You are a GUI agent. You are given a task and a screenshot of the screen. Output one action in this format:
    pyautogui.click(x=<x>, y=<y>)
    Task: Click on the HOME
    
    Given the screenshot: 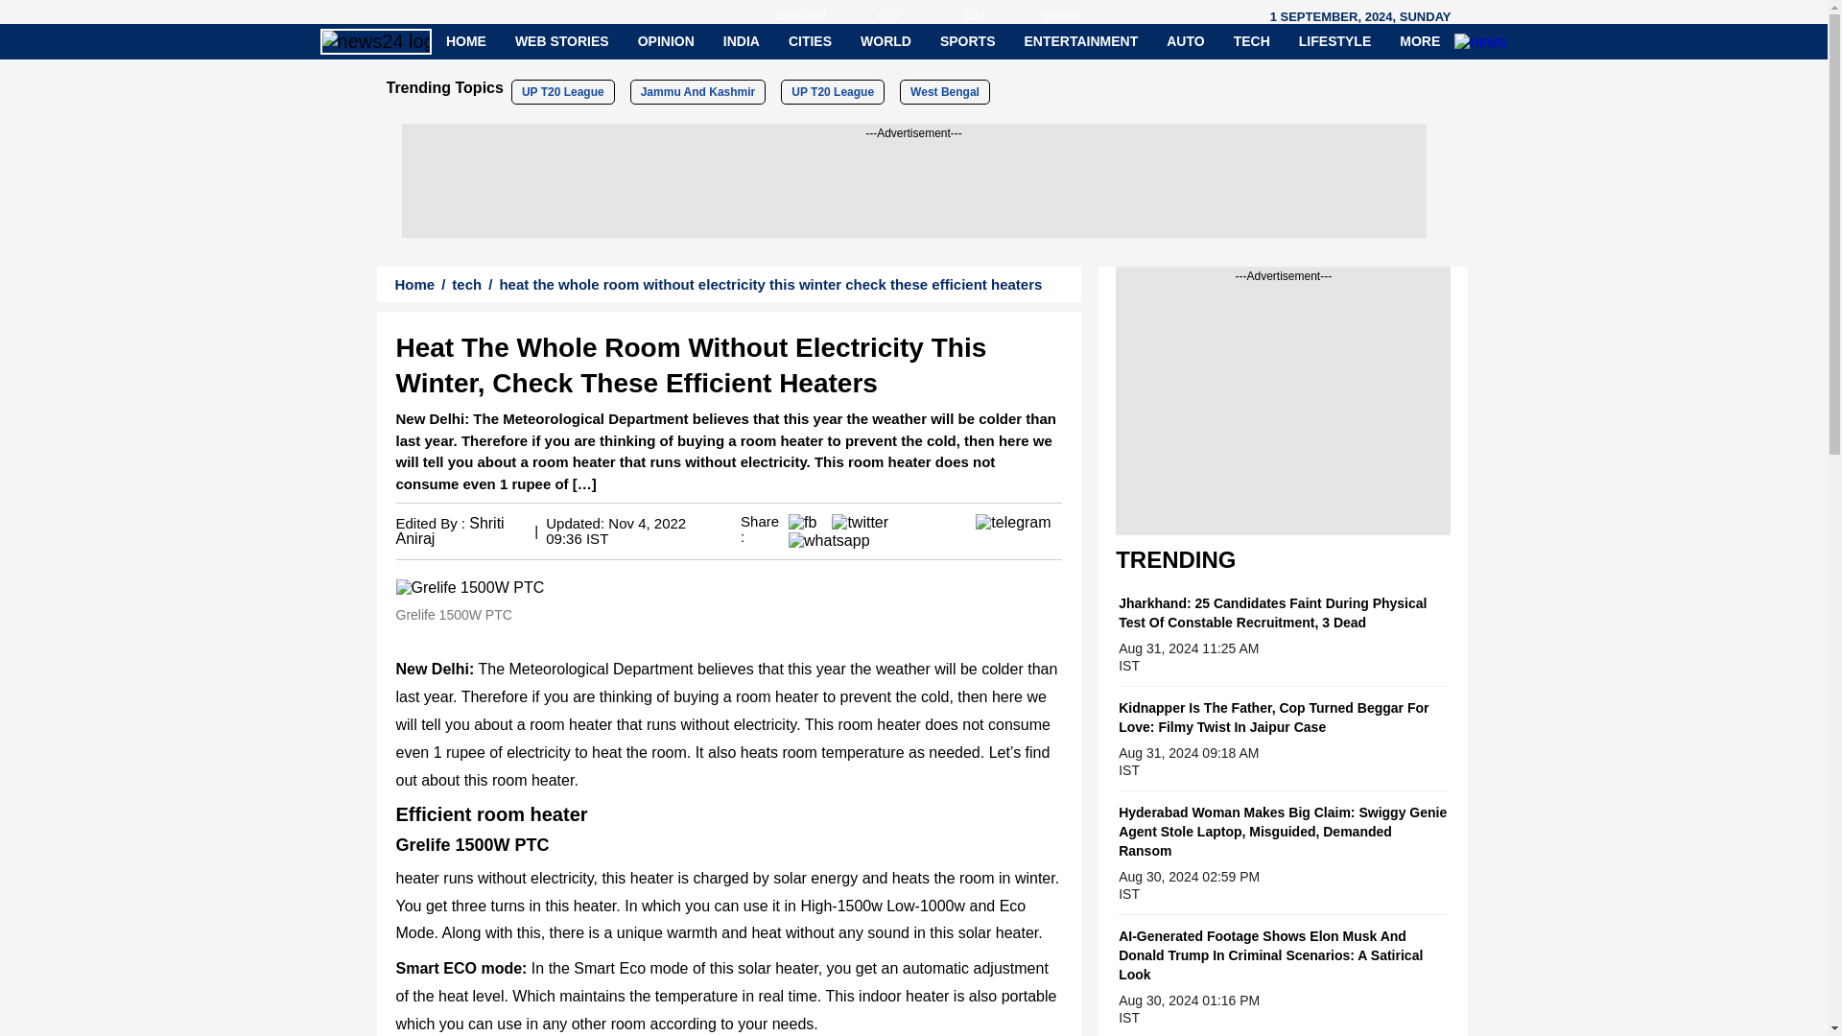 What is the action you would take?
    pyautogui.click(x=466, y=40)
    